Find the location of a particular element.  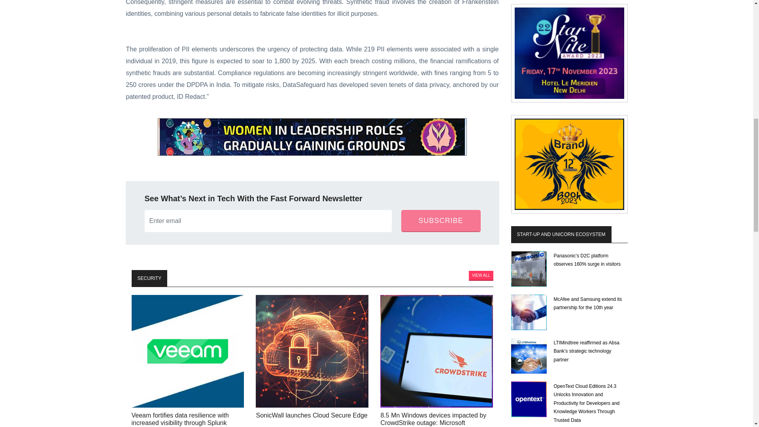

SonicWall launches Cloud Secure Edge is located at coordinates (312, 351).